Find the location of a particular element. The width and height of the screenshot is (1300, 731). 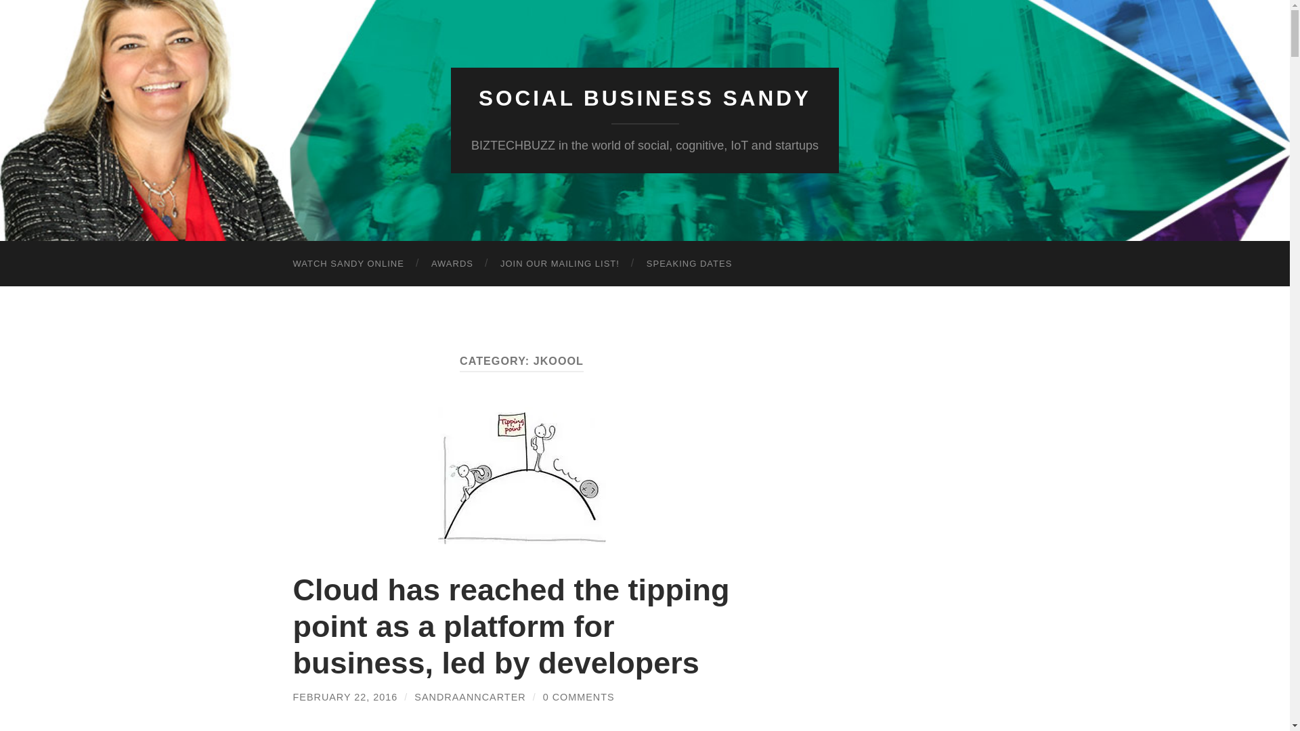

JOIN OUR MAILING LIST! is located at coordinates (559, 264).